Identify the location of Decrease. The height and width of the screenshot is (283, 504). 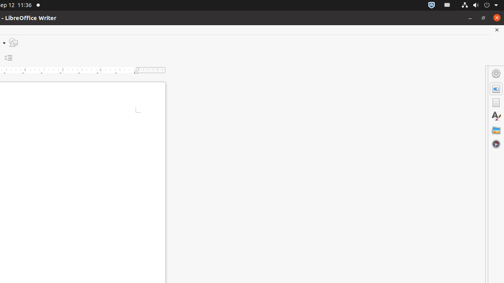
(9, 58).